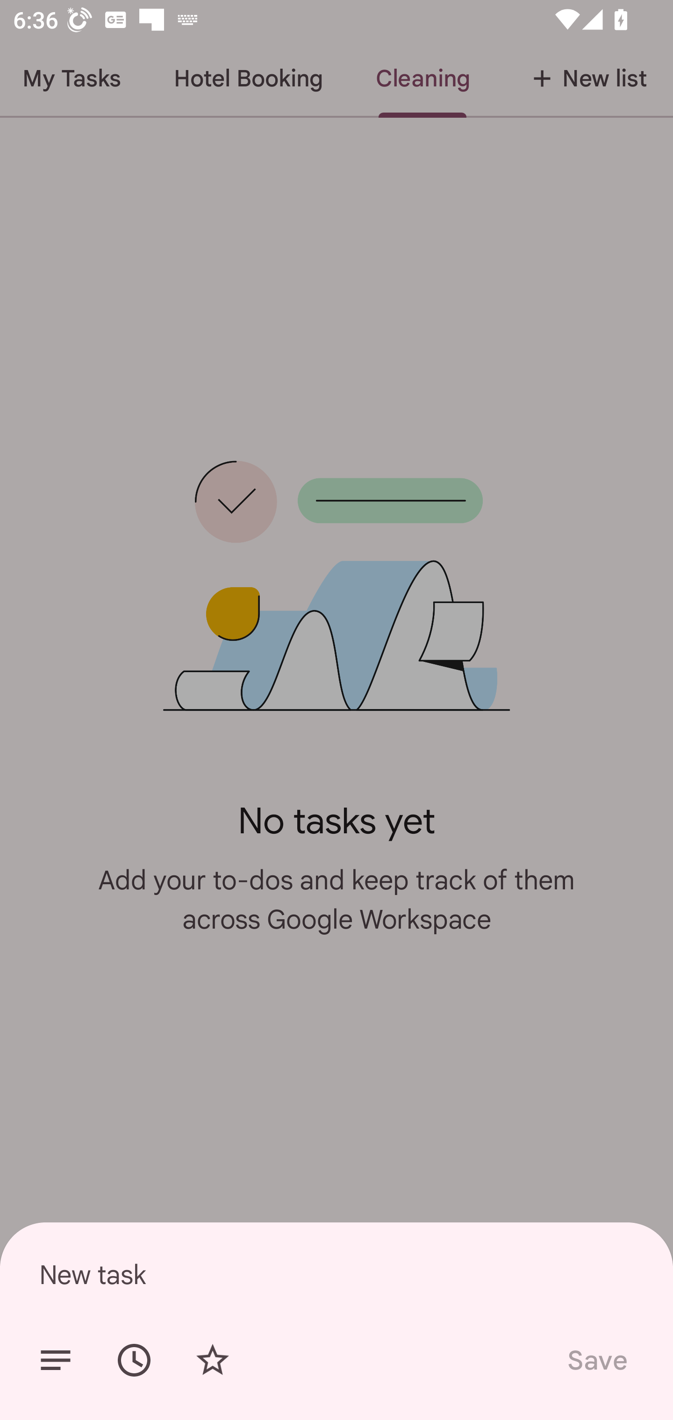 Image resolution: width=673 pixels, height=1420 pixels. What do you see at coordinates (596, 1360) in the screenshot?
I see `Save` at bounding box center [596, 1360].